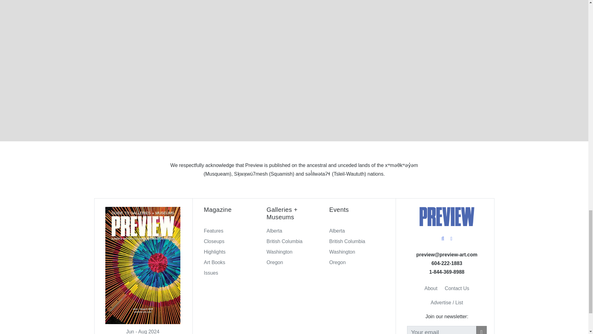  I want to click on Subscribe, so click(481, 330).